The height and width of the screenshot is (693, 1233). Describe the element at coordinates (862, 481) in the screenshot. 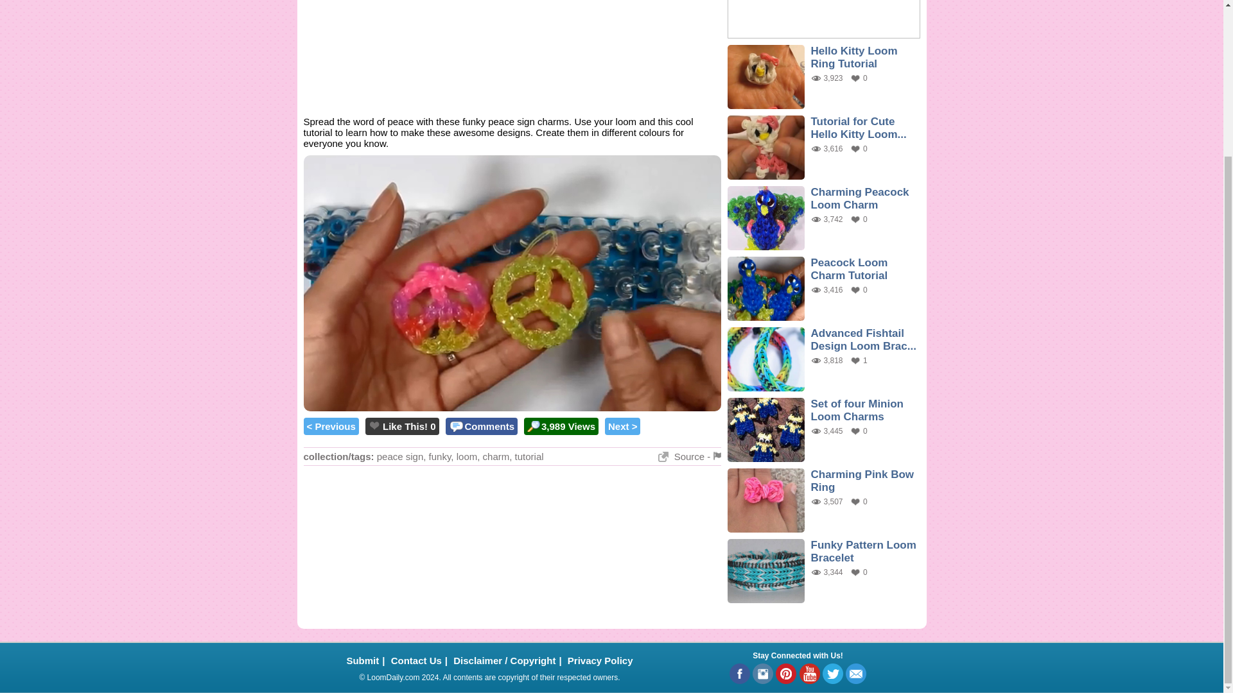

I see `Charming Pink Bow Ring` at that location.